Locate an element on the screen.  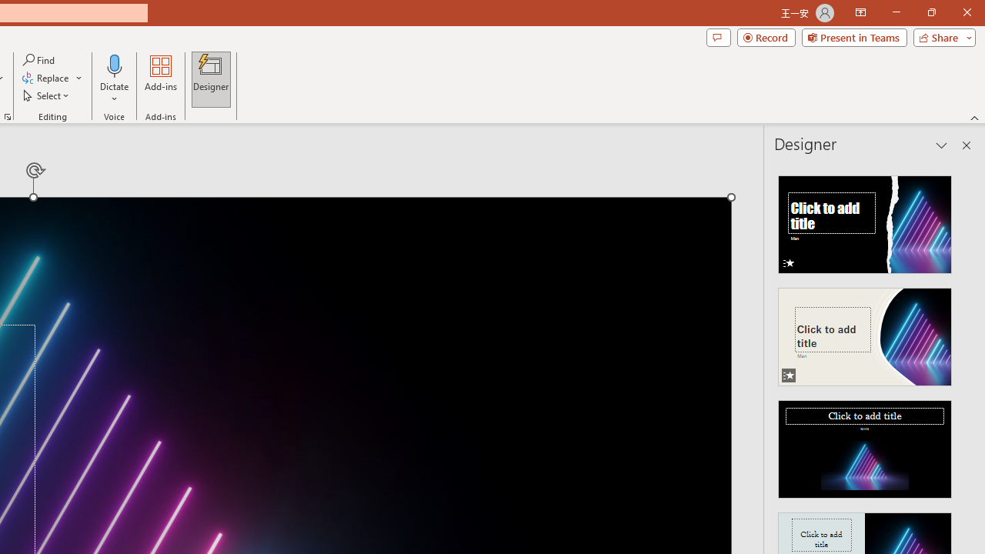
Recommended Design: Animation is located at coordinates (865, 220).